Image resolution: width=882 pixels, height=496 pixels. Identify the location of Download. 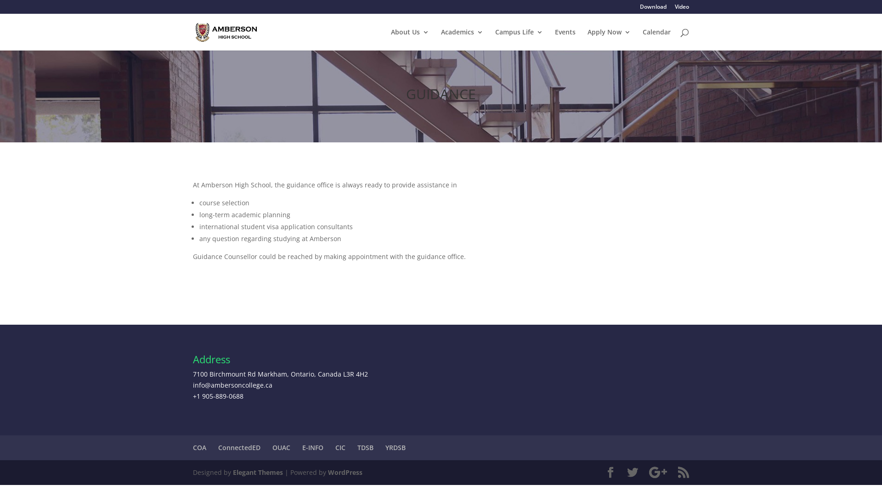
(653, 9).